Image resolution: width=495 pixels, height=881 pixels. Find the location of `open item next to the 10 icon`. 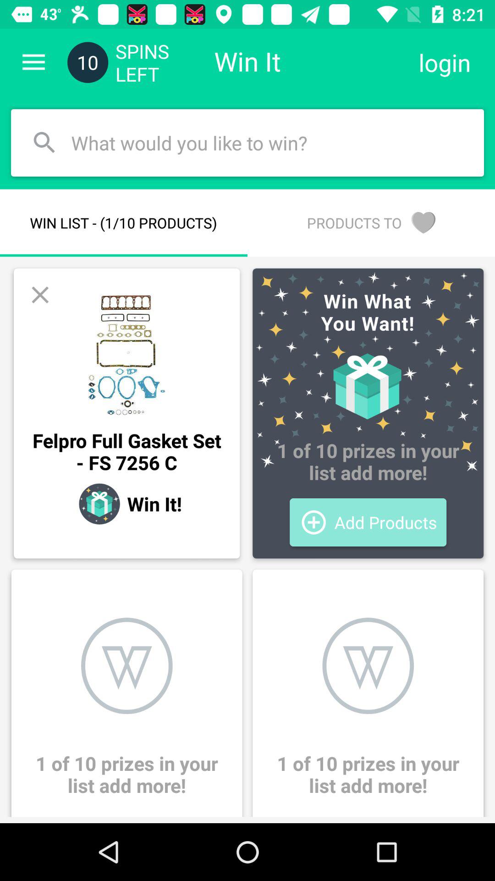

open item next to the 10 icon is located at coordinates (33, 62).